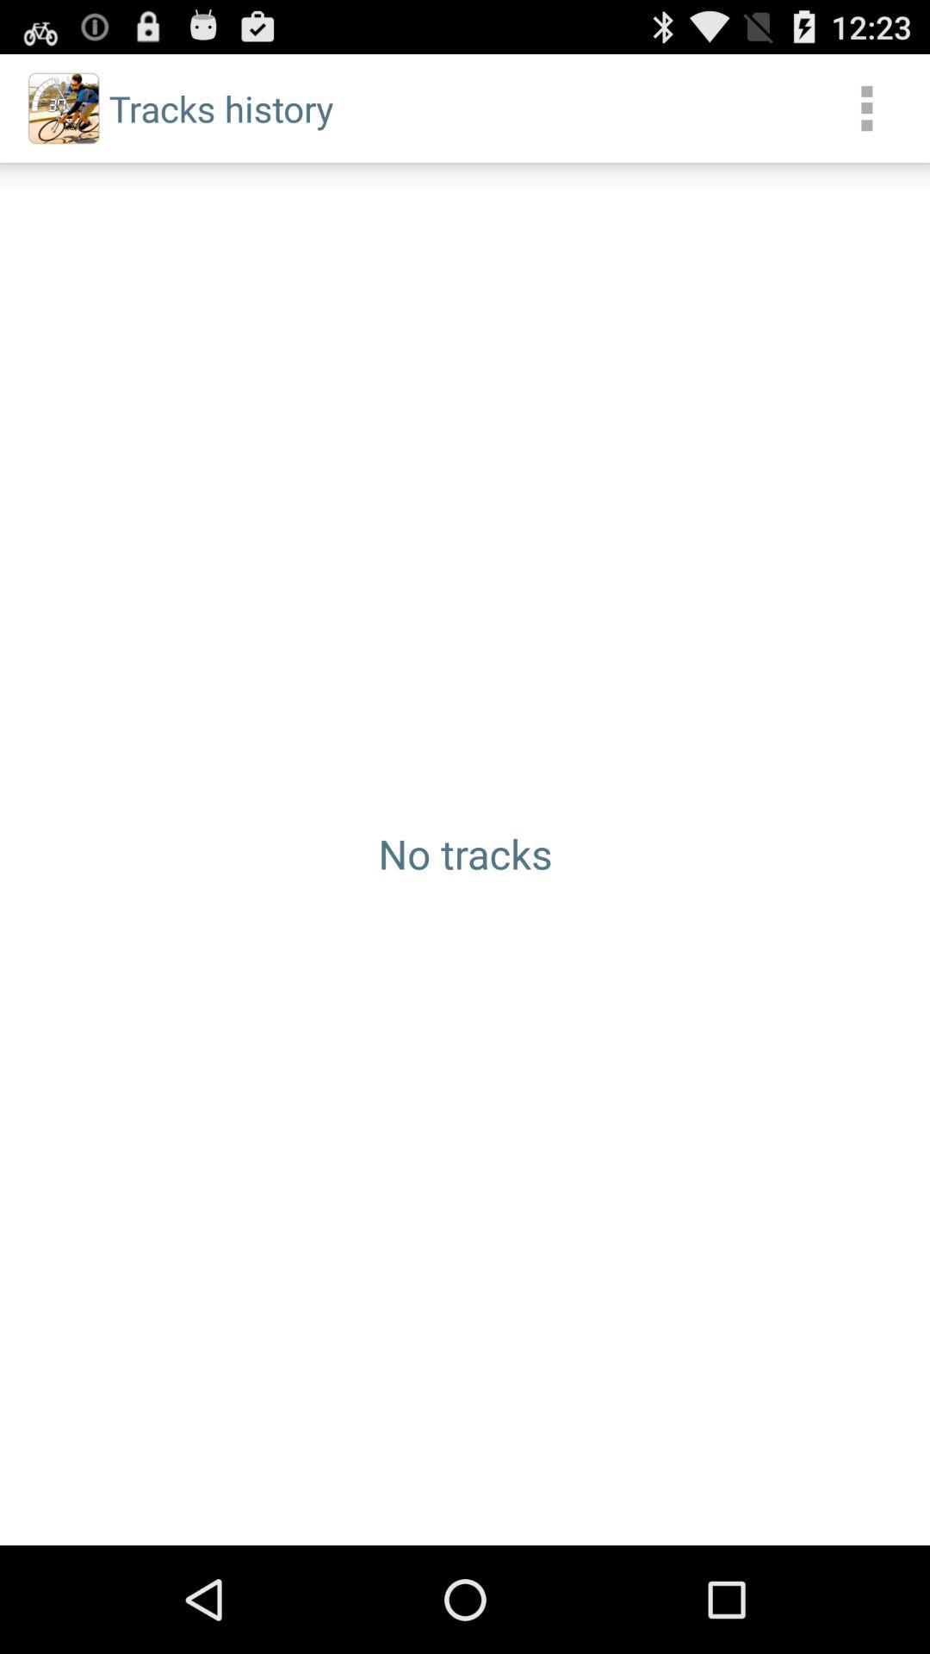 This screenshot has width=930, height=1654. What do you see at coordinates (866, 109) in the screenshot?
I see `open app above no tracks item` at bounding box center [866, 109].